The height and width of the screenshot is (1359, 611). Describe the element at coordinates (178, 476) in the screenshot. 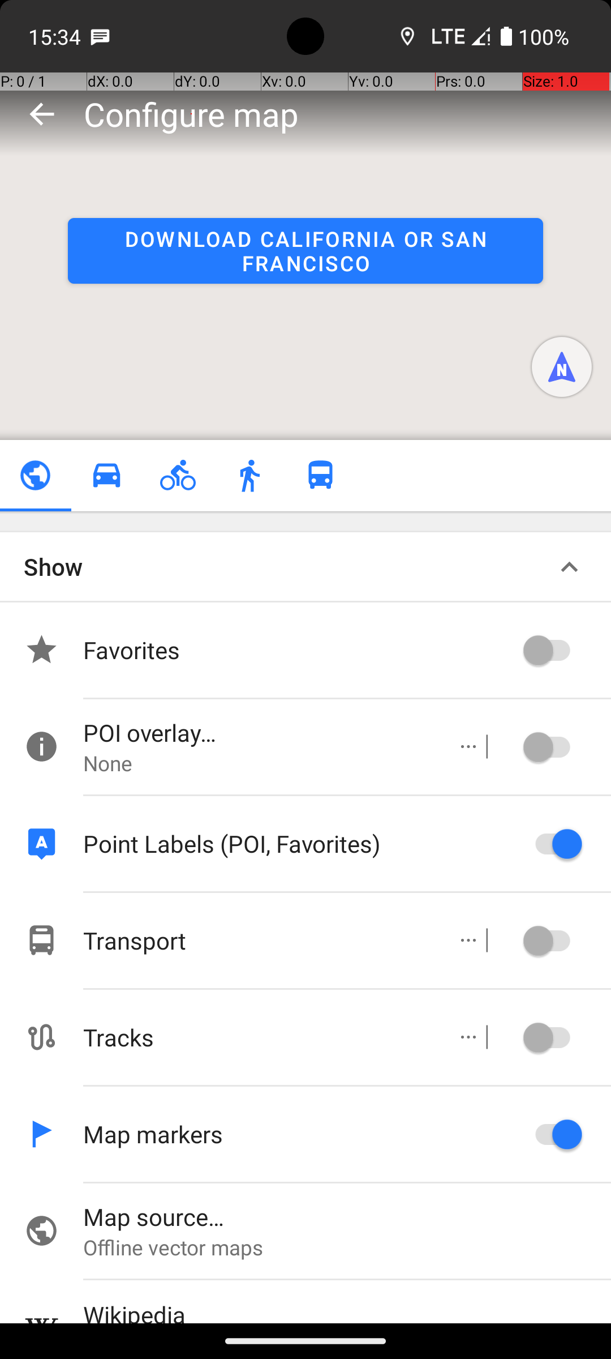

I see `Cycling unchecked` at that location.